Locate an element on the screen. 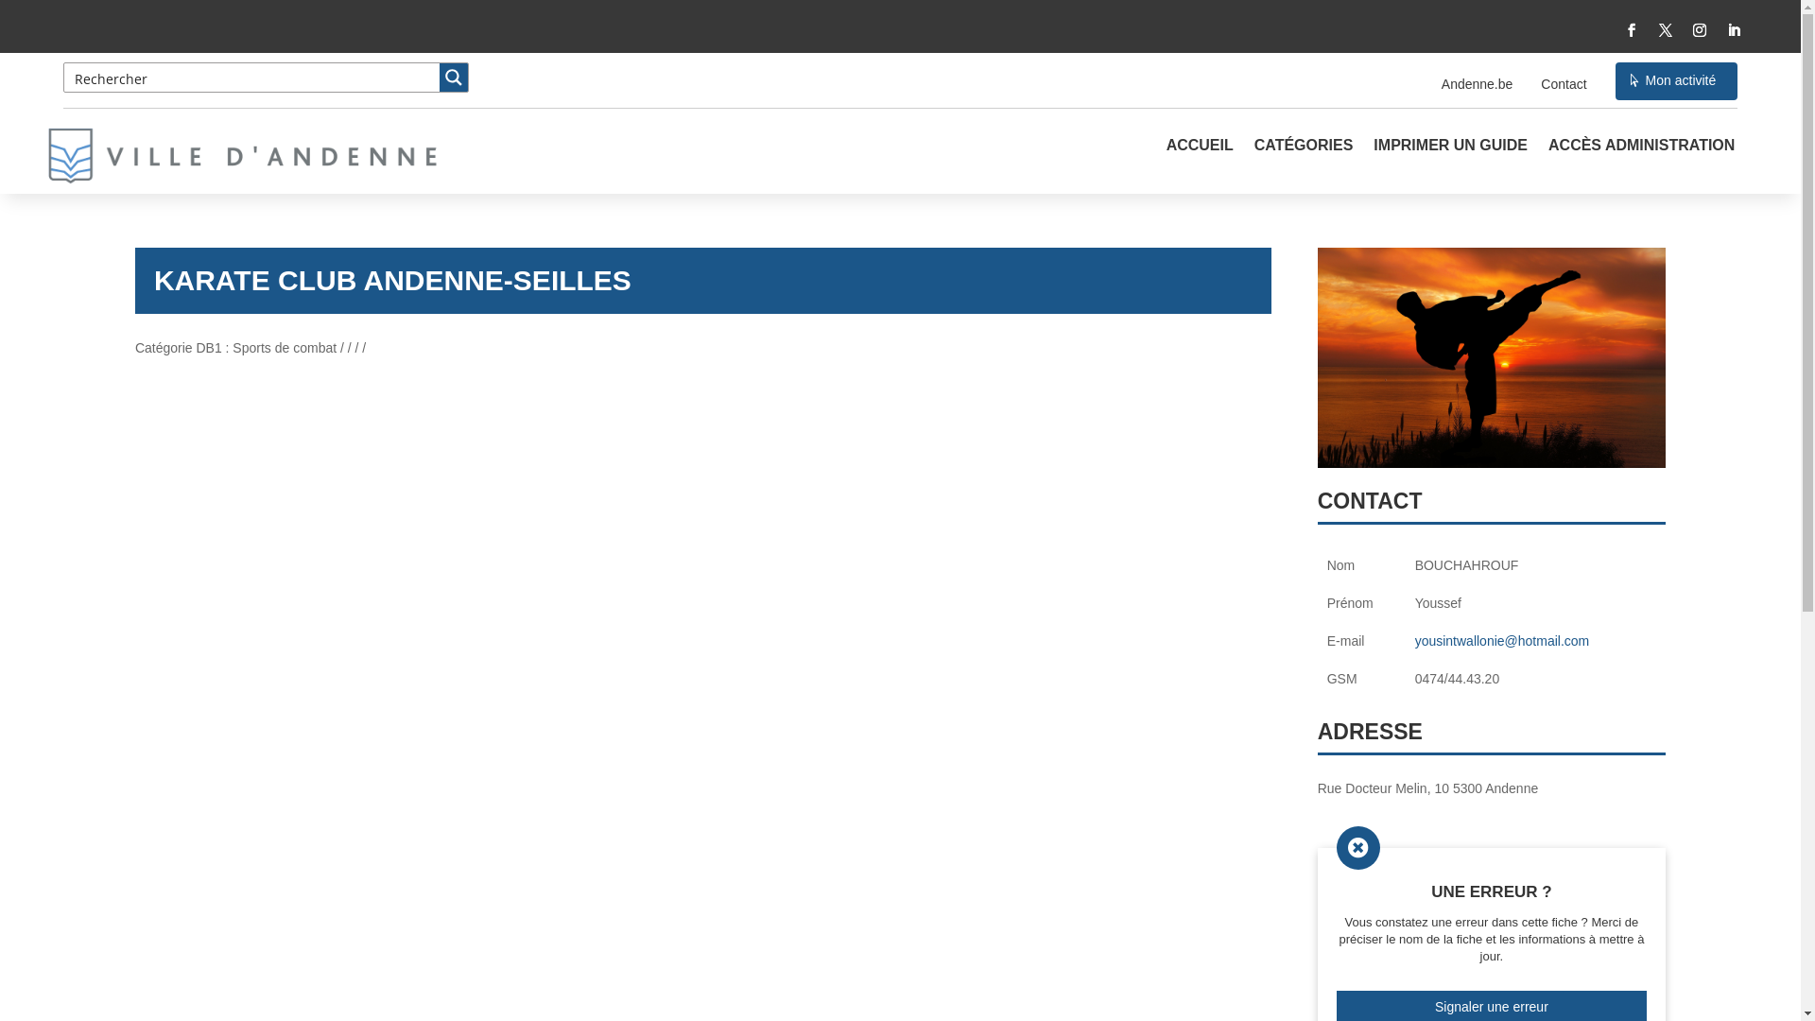  Andenne.be is located at coordinates (1478, 85).